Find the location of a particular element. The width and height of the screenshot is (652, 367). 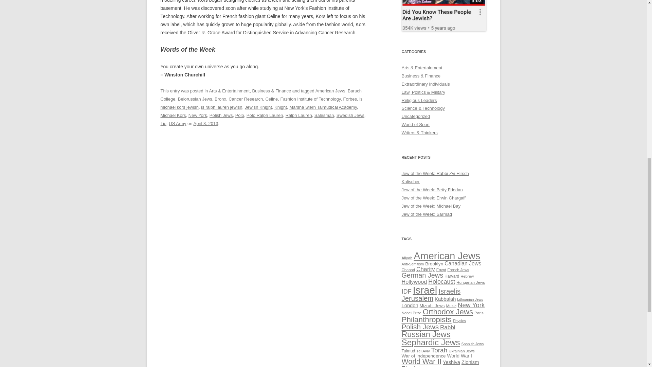

Ralph Lauren is located at coordinates (299, 115).